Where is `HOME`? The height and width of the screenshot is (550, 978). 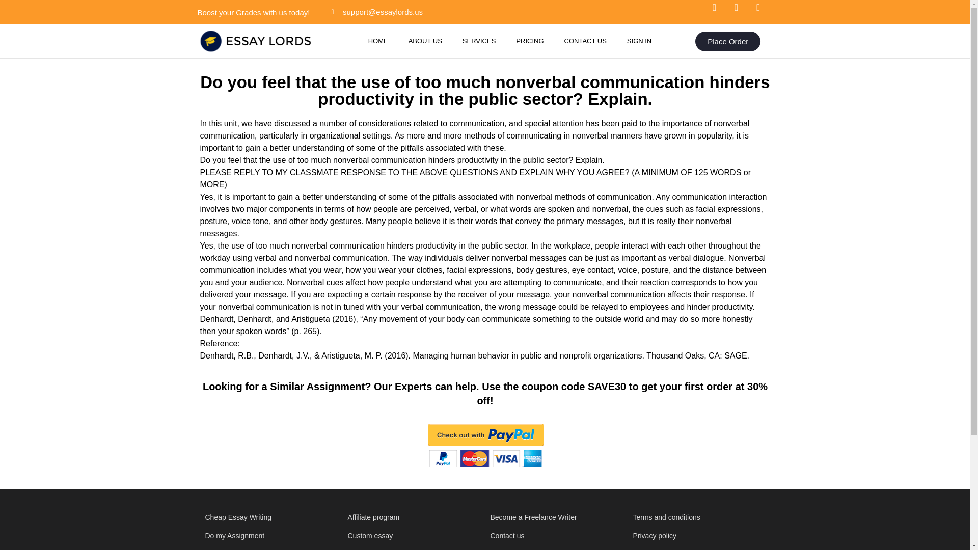 HOME is located at coordinates (378, 41).